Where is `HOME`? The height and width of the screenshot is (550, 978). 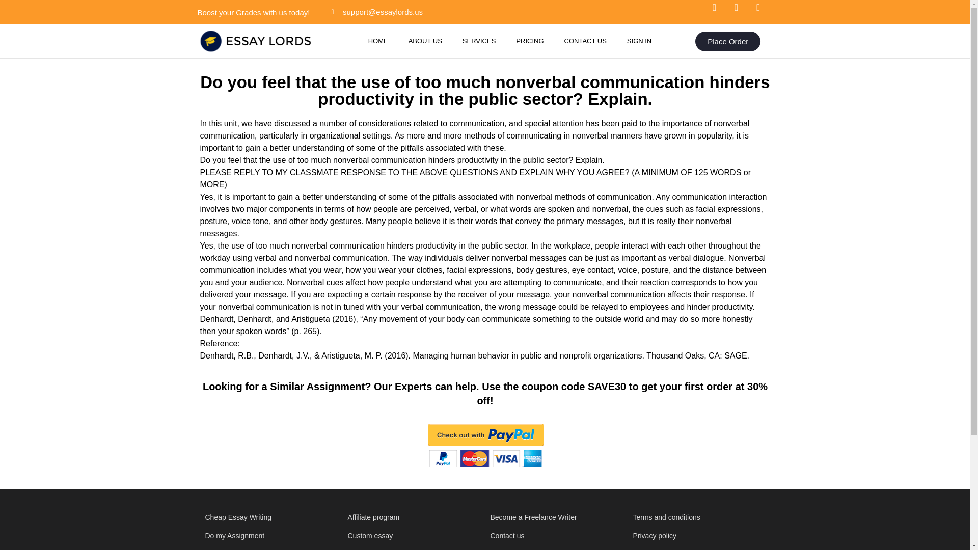 HOME is located at coordinates (378, 41).